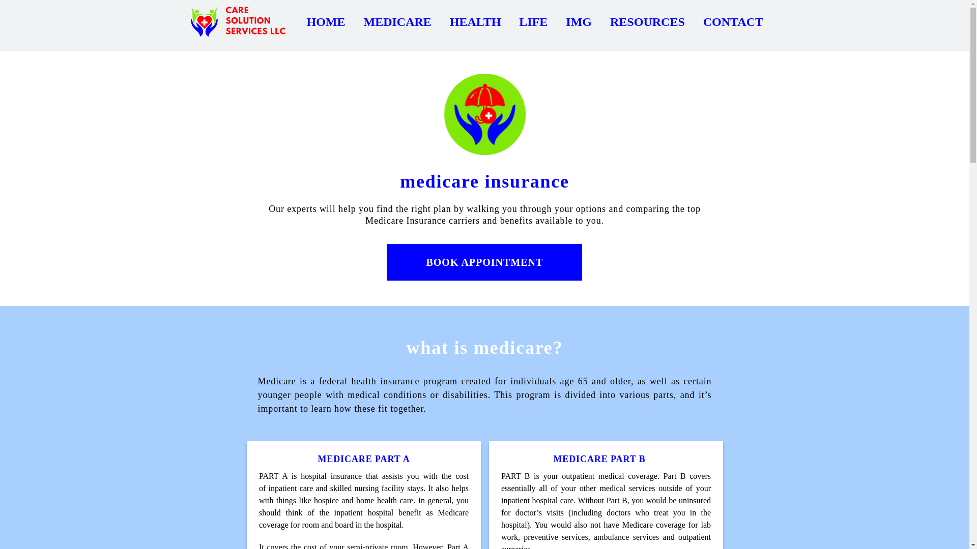 The height and width of the screenshot is (549, 977). What do you see at coordinates (475, 22) in the screenshot?
I see `HEALTH` at bounding box center [475, 22].